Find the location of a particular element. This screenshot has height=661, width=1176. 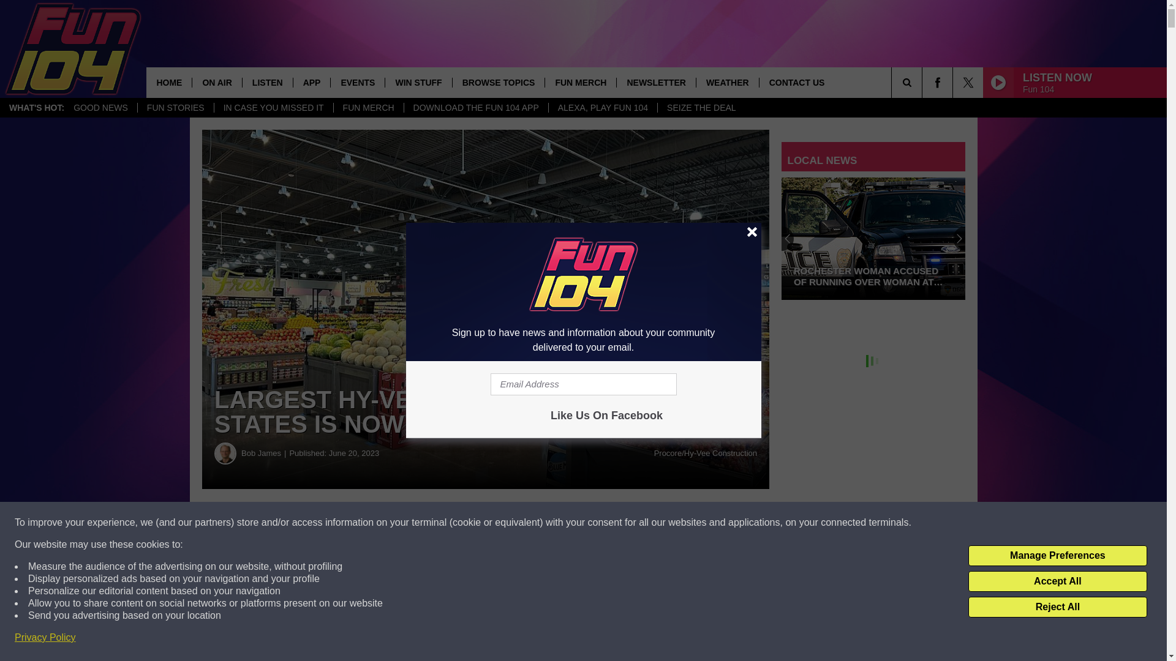

Accept All is located at coordinates (1057, 581).